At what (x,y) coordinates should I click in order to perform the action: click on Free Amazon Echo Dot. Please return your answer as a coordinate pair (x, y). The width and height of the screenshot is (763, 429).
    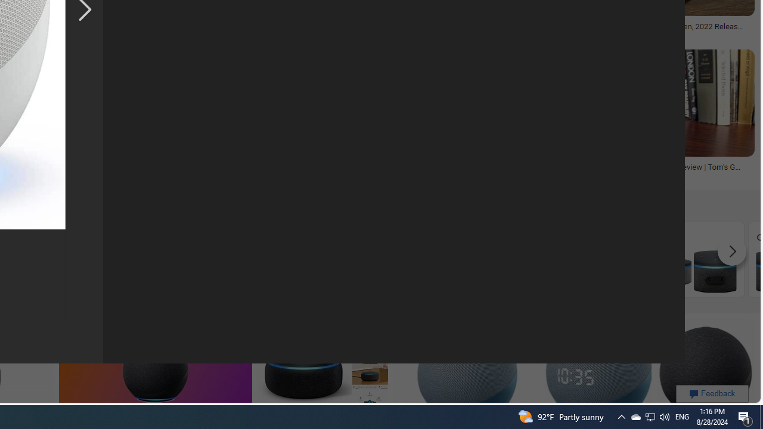
    Looking at the image, I should click on (693, 271).